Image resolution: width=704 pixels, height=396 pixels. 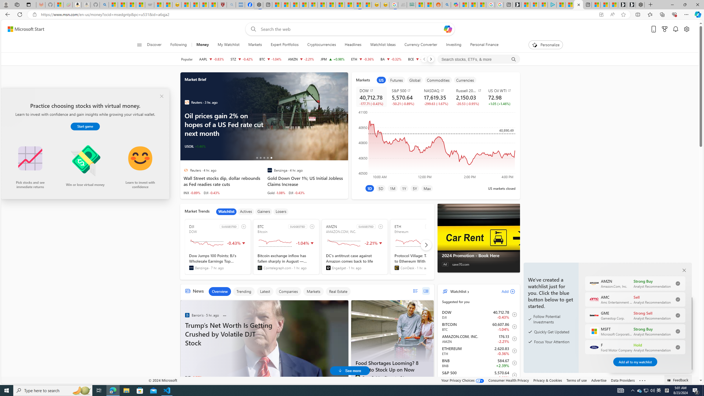 I want to click on Browser essentials, so click(x=674, y=14).